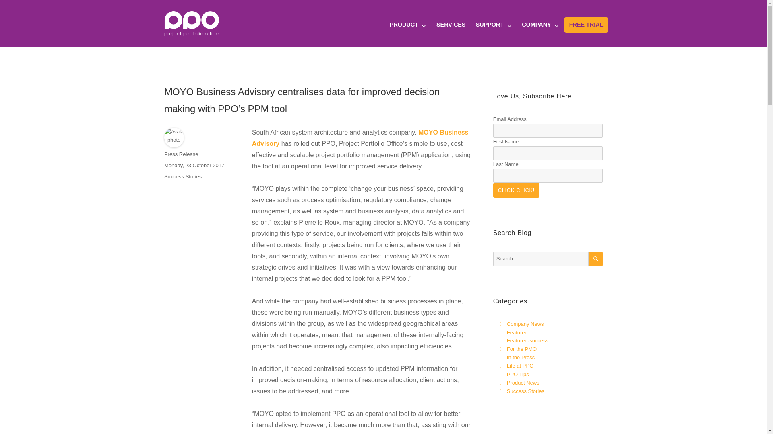  I want to click on COMPANY, so click(540, 25).